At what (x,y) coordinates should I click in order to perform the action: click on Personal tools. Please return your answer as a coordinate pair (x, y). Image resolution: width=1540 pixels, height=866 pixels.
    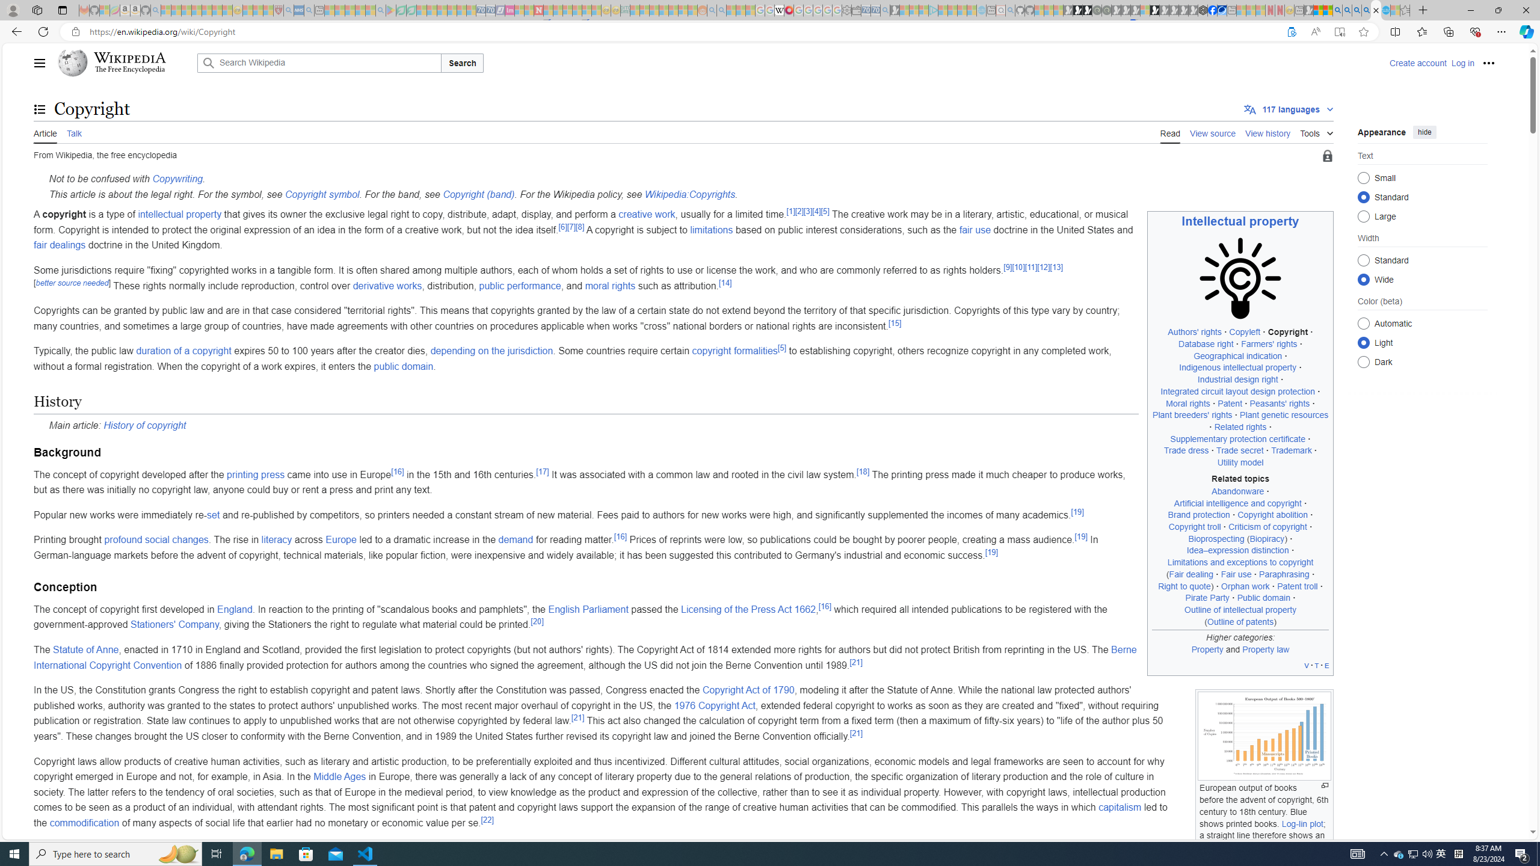
    Looking at the image, I should click on (1489, 63).